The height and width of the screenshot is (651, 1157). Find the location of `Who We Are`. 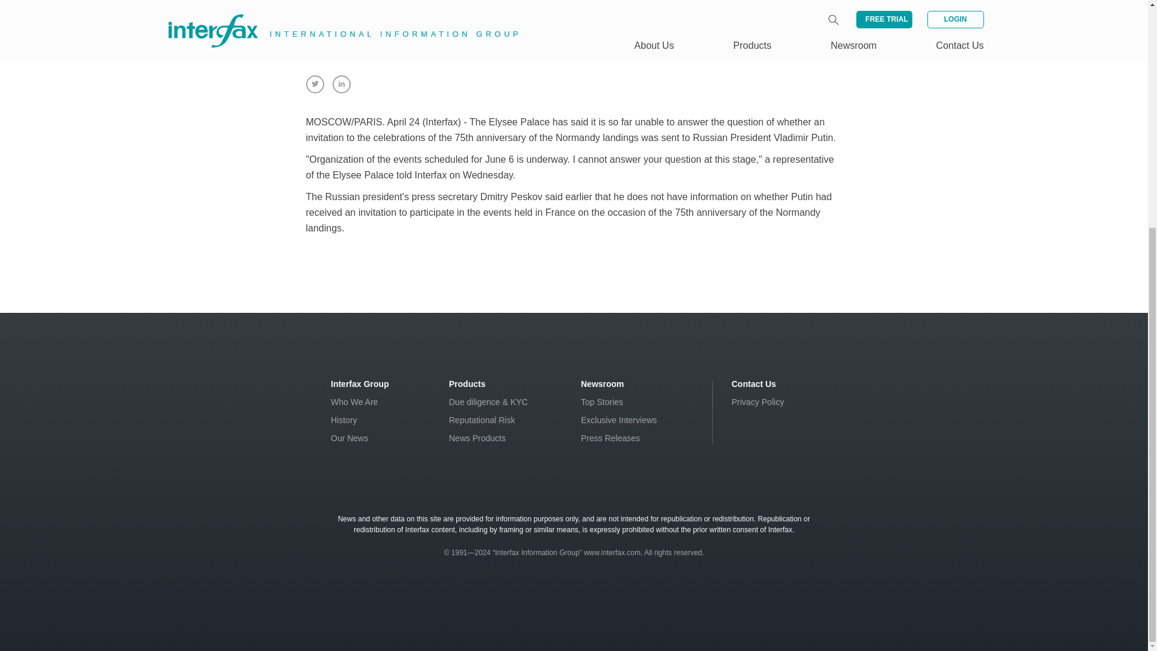

Who We Are is located at coordinates (354, 401).